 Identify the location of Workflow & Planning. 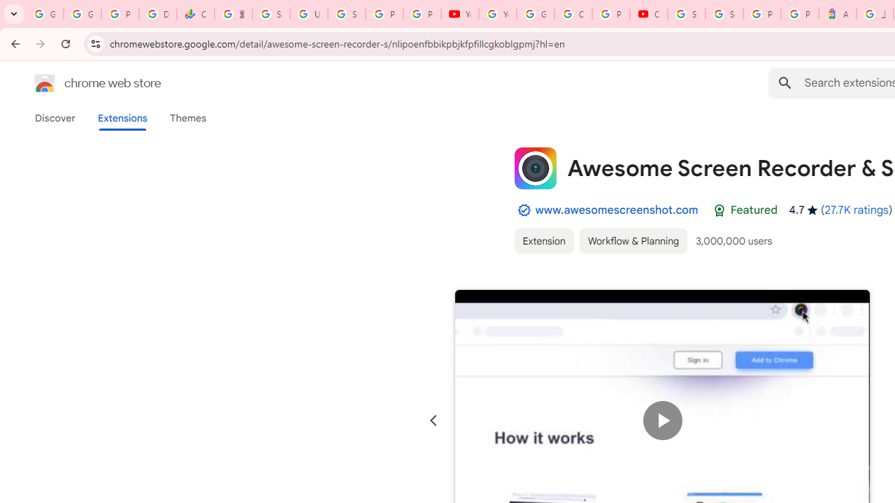
(633, 240).